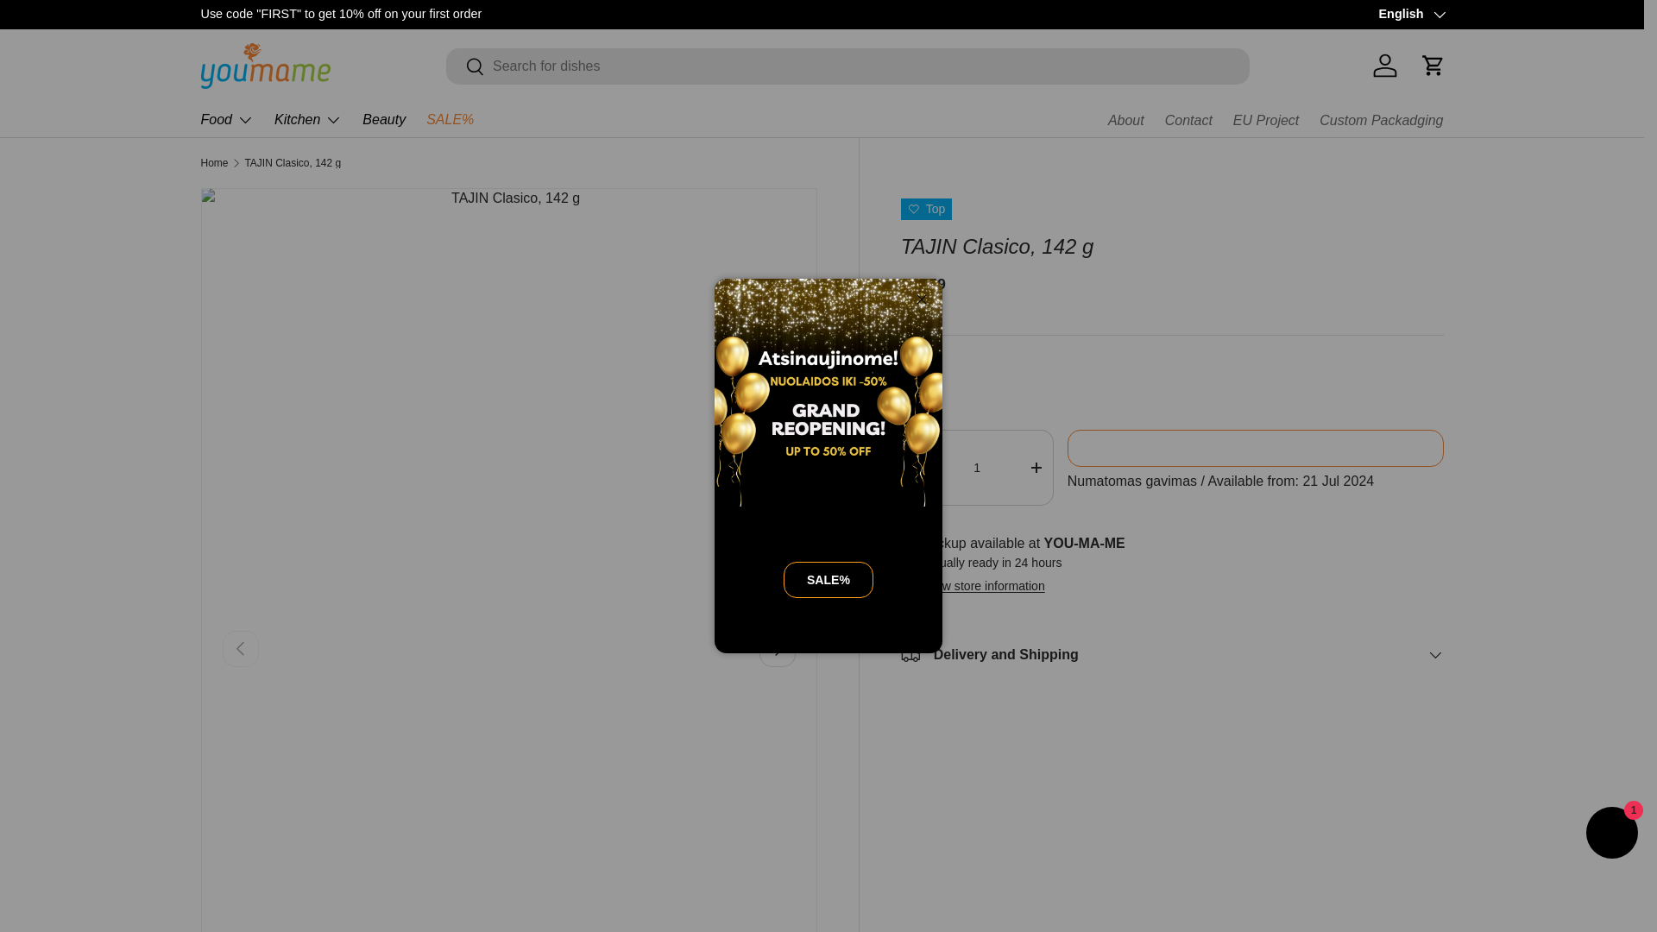  What do you see at coordinates (1384, 66) in the screenshot?
I see `Log in` at bounding box center [1384, 66].